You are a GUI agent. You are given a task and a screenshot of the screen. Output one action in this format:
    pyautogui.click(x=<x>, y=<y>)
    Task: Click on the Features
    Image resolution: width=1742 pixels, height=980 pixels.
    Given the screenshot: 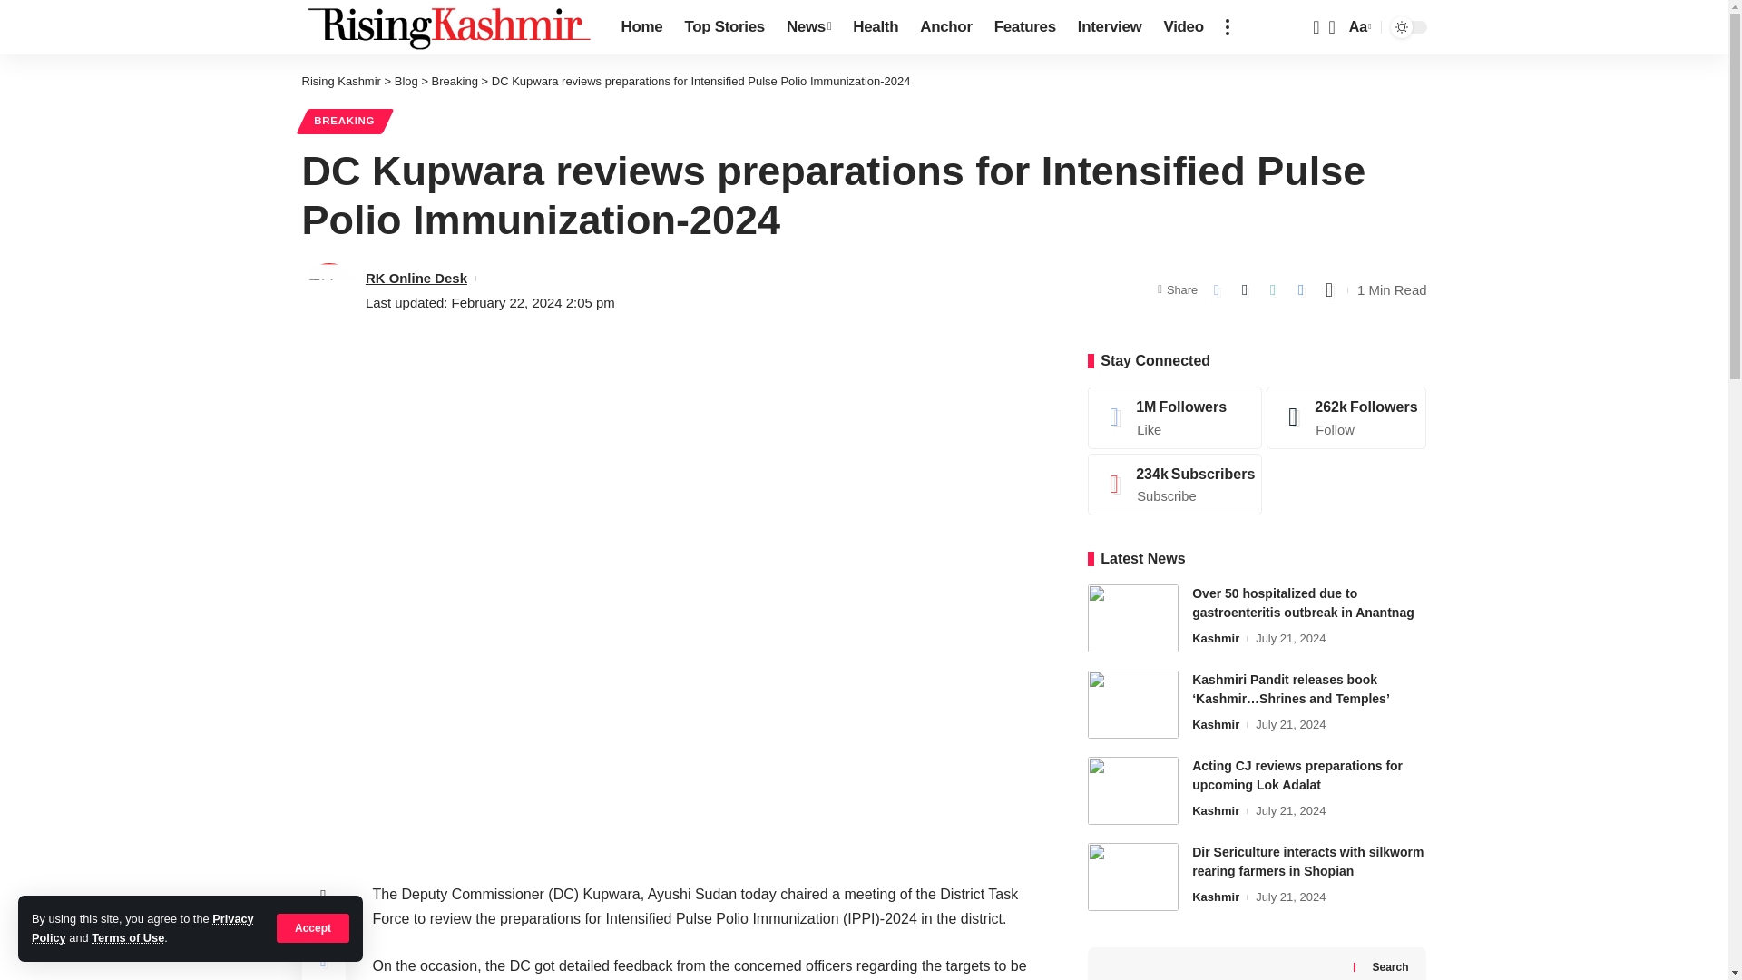 What is the action you would take?
    pyautogui.click(x=1025, y=27)
    